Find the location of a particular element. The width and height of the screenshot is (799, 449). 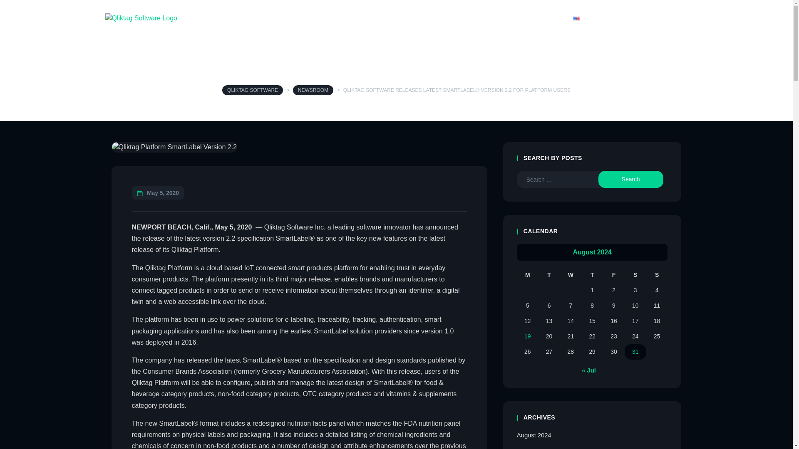

Thursday is located at coordinates (592, 275).